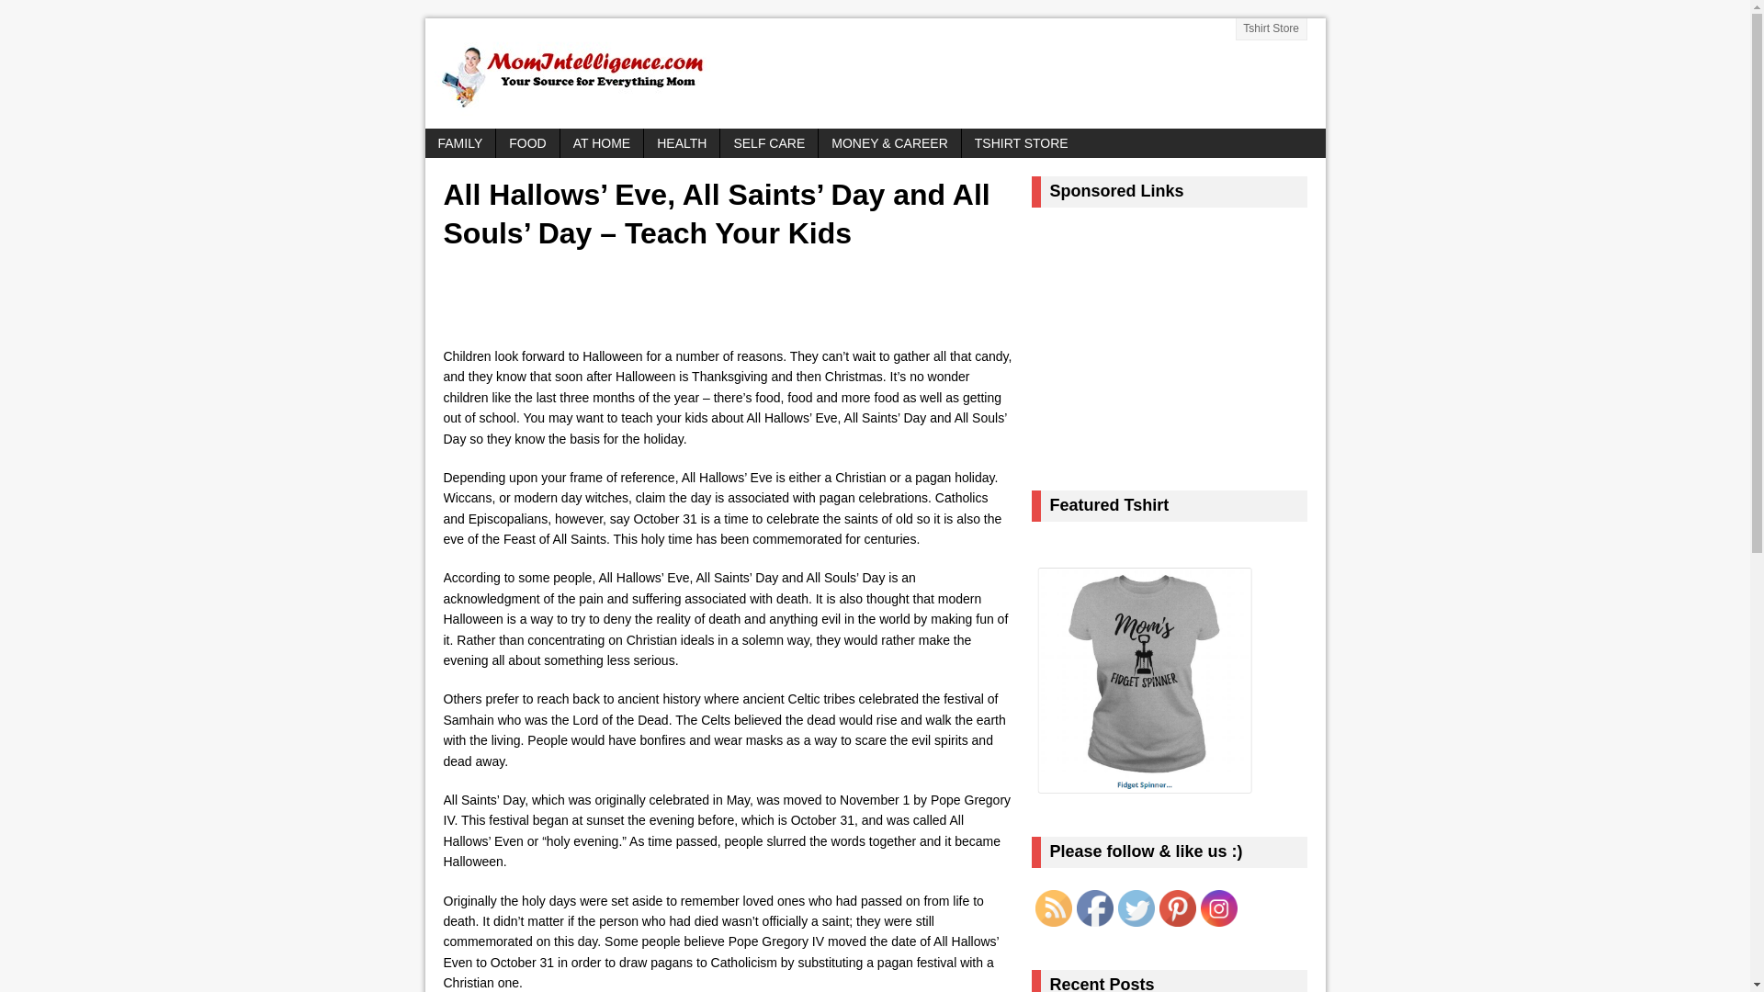 The image size is (1764, 992). What do you see at coordinates (602, 143) in the screenshot?
I see `AT HOME` at bounding box center [602, 143].